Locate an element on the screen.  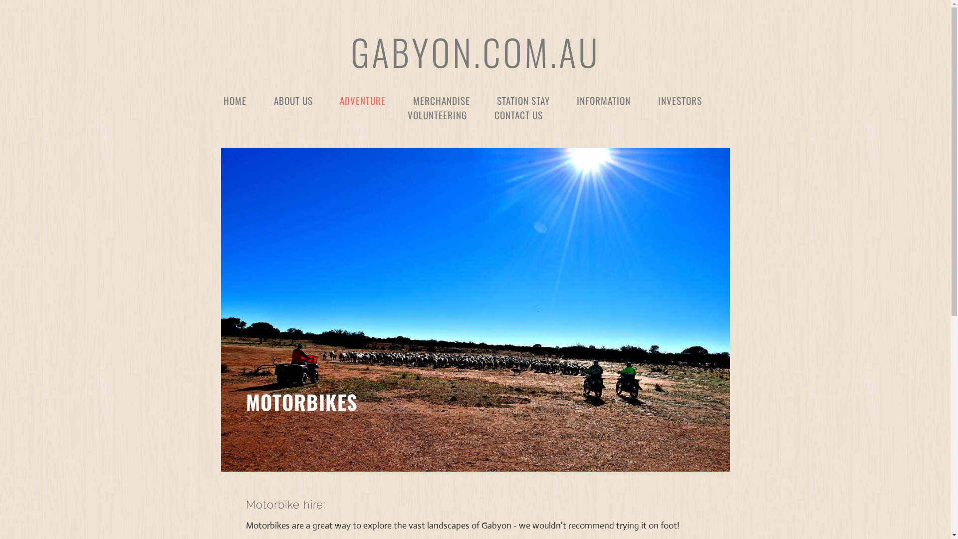
ABOUT US is located at coordinates (293, 100).